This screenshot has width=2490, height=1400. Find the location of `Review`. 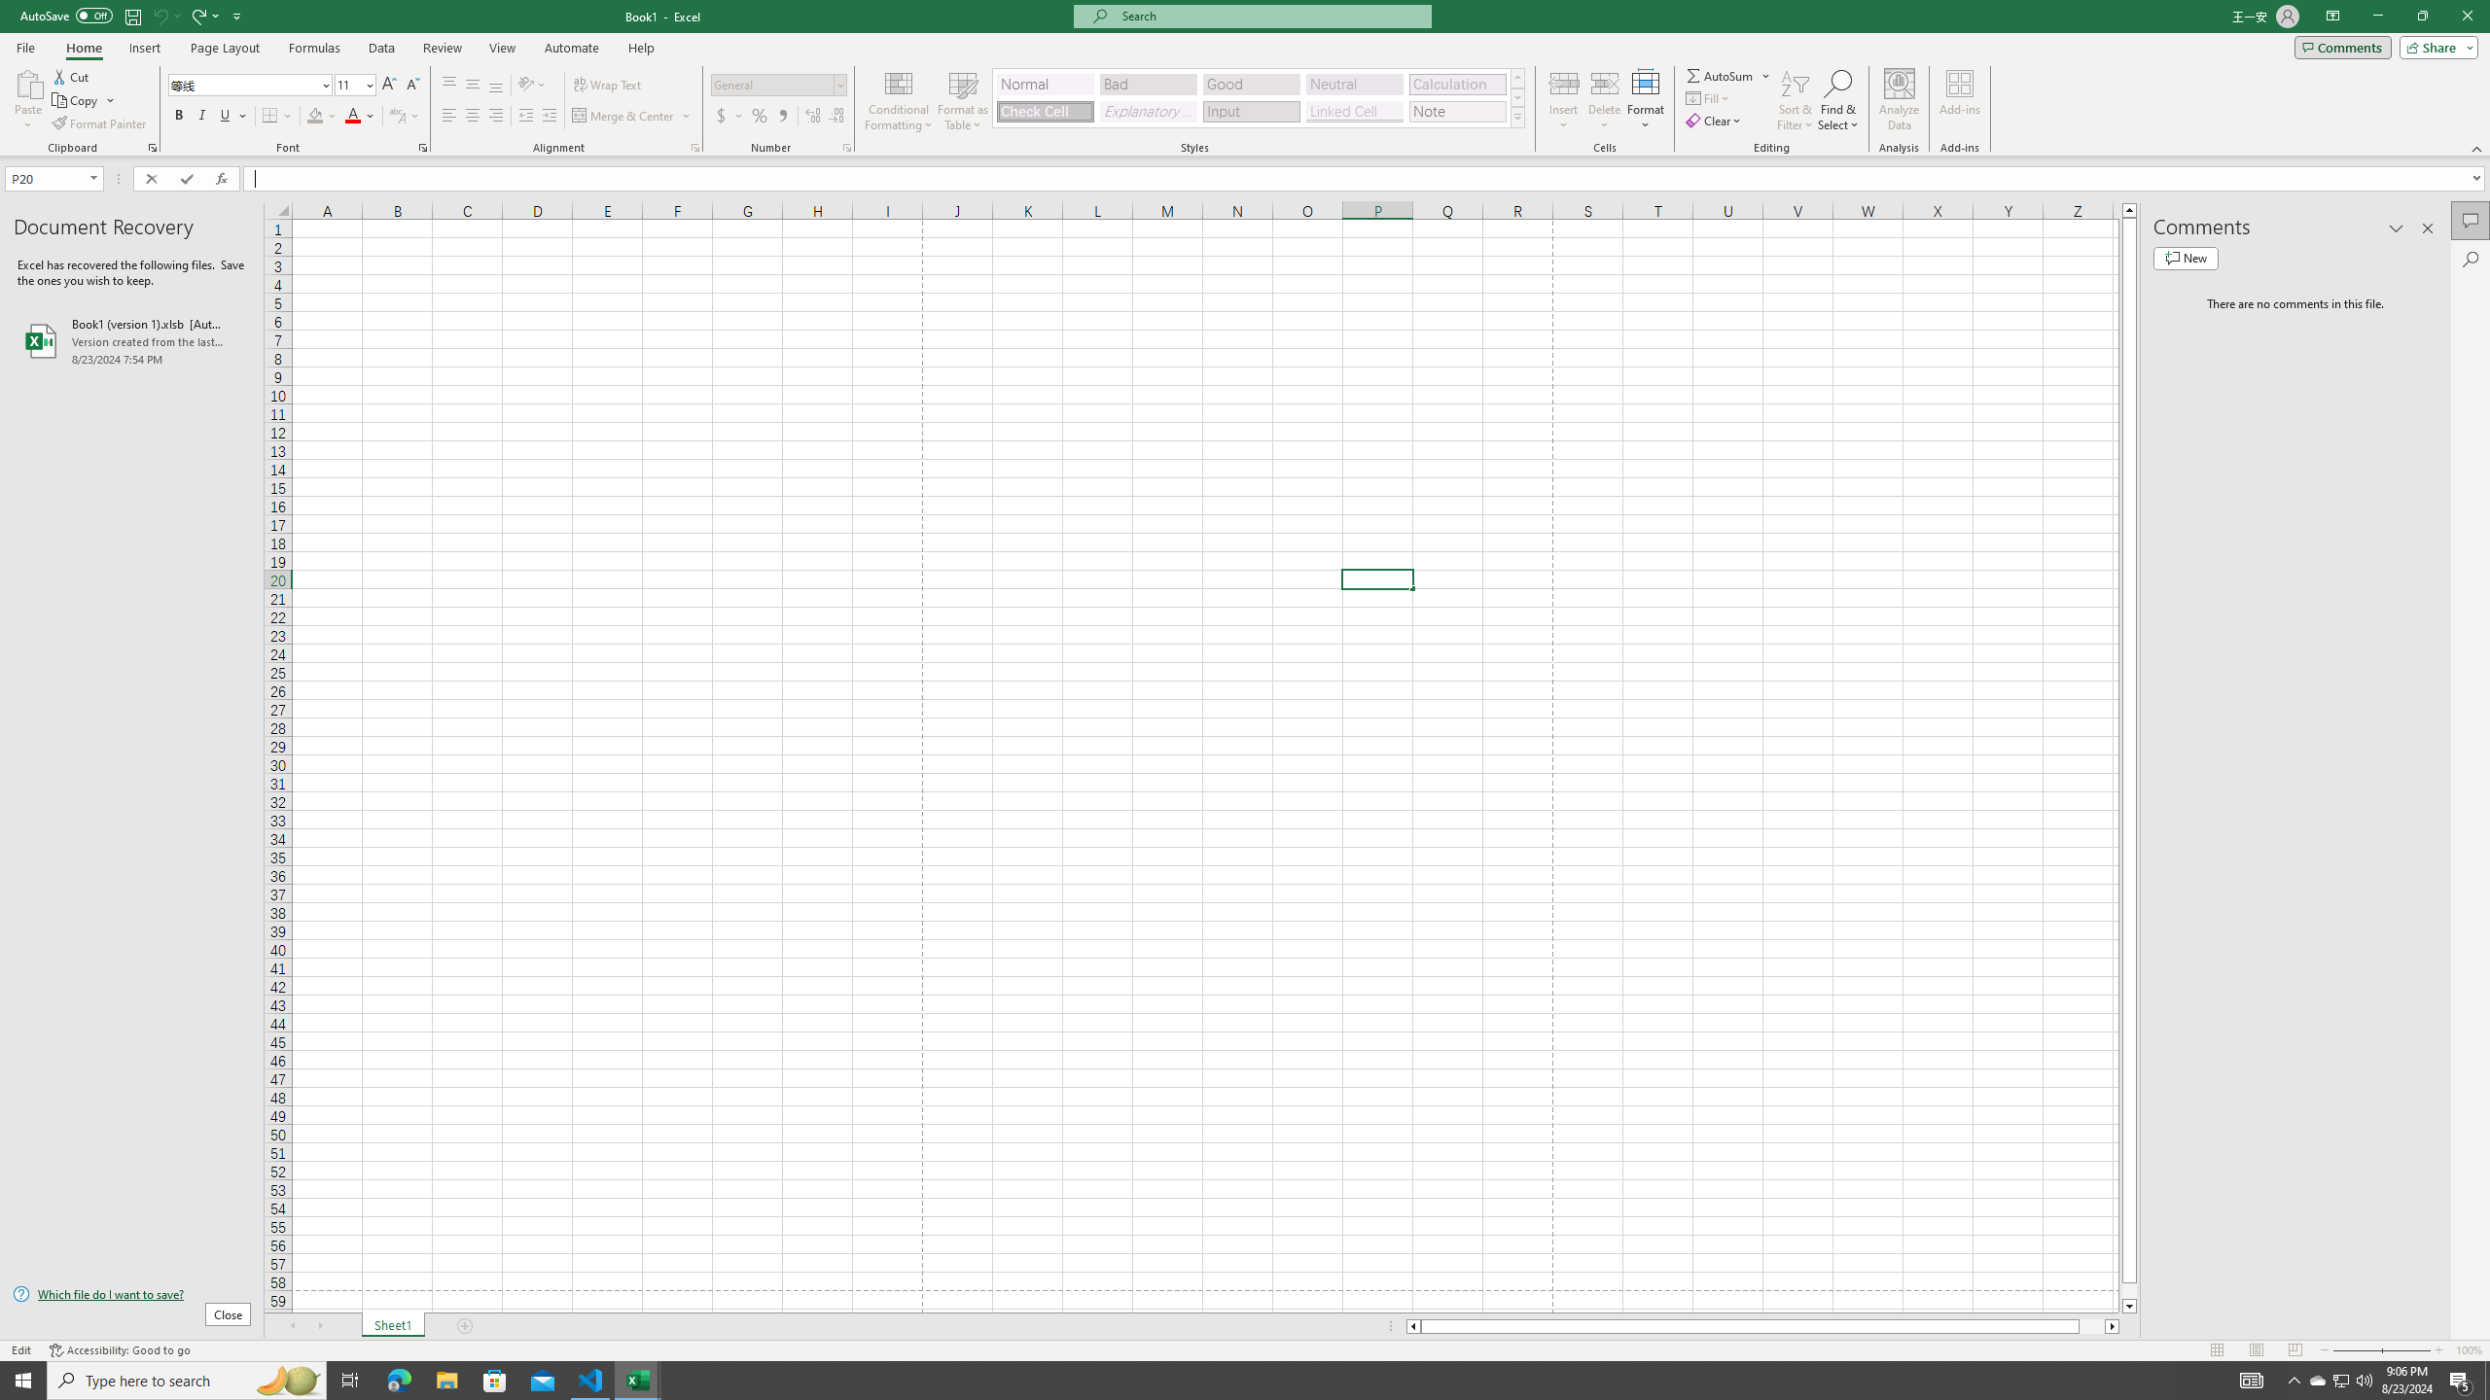

Review is located at coordinates (442, 48).